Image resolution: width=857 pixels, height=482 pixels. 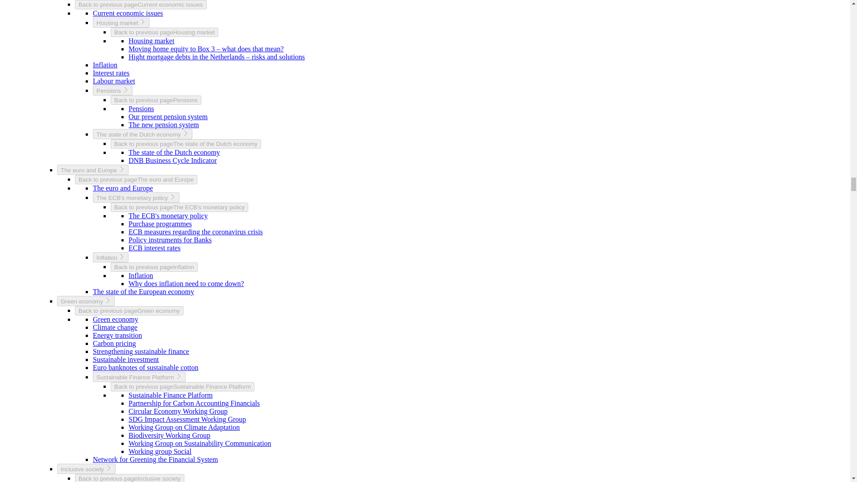 I want to click on Inflation, so click(x=105, y=65).